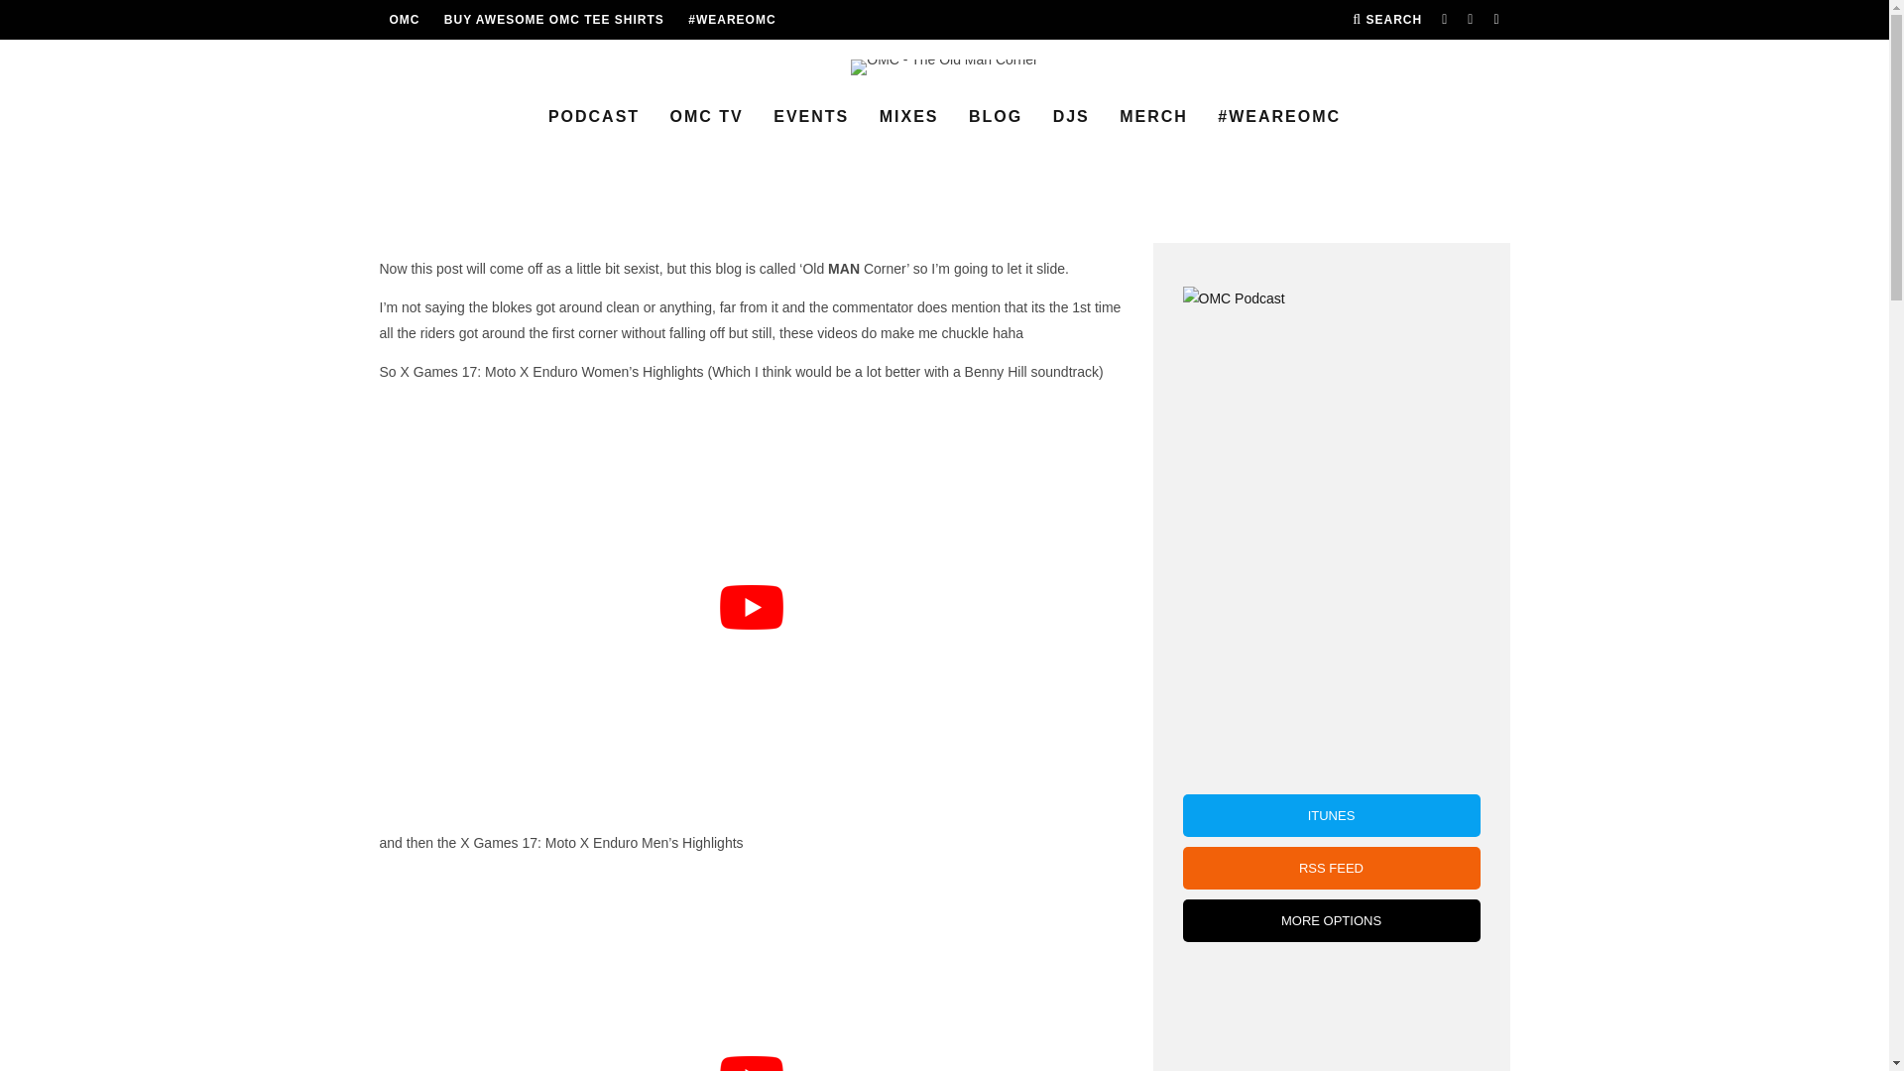 This screenshot has width=1904, height=1071. Describe the element at coordinates (1386, 20) in the screenshot. I see `SEARCH` at that location.